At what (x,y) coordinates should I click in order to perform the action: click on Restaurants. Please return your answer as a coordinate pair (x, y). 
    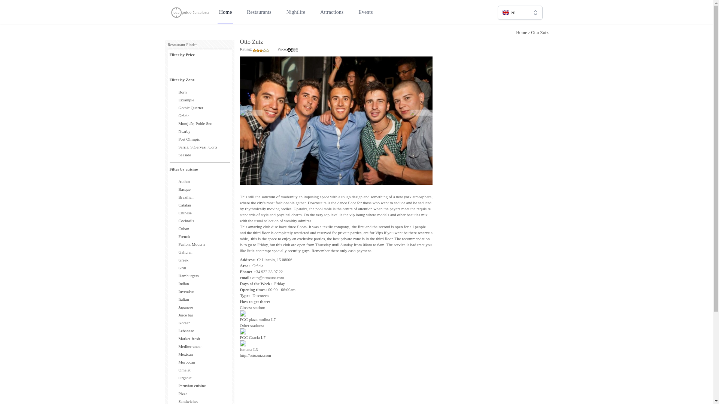
    Looking at the image, I should click on (258, 12).